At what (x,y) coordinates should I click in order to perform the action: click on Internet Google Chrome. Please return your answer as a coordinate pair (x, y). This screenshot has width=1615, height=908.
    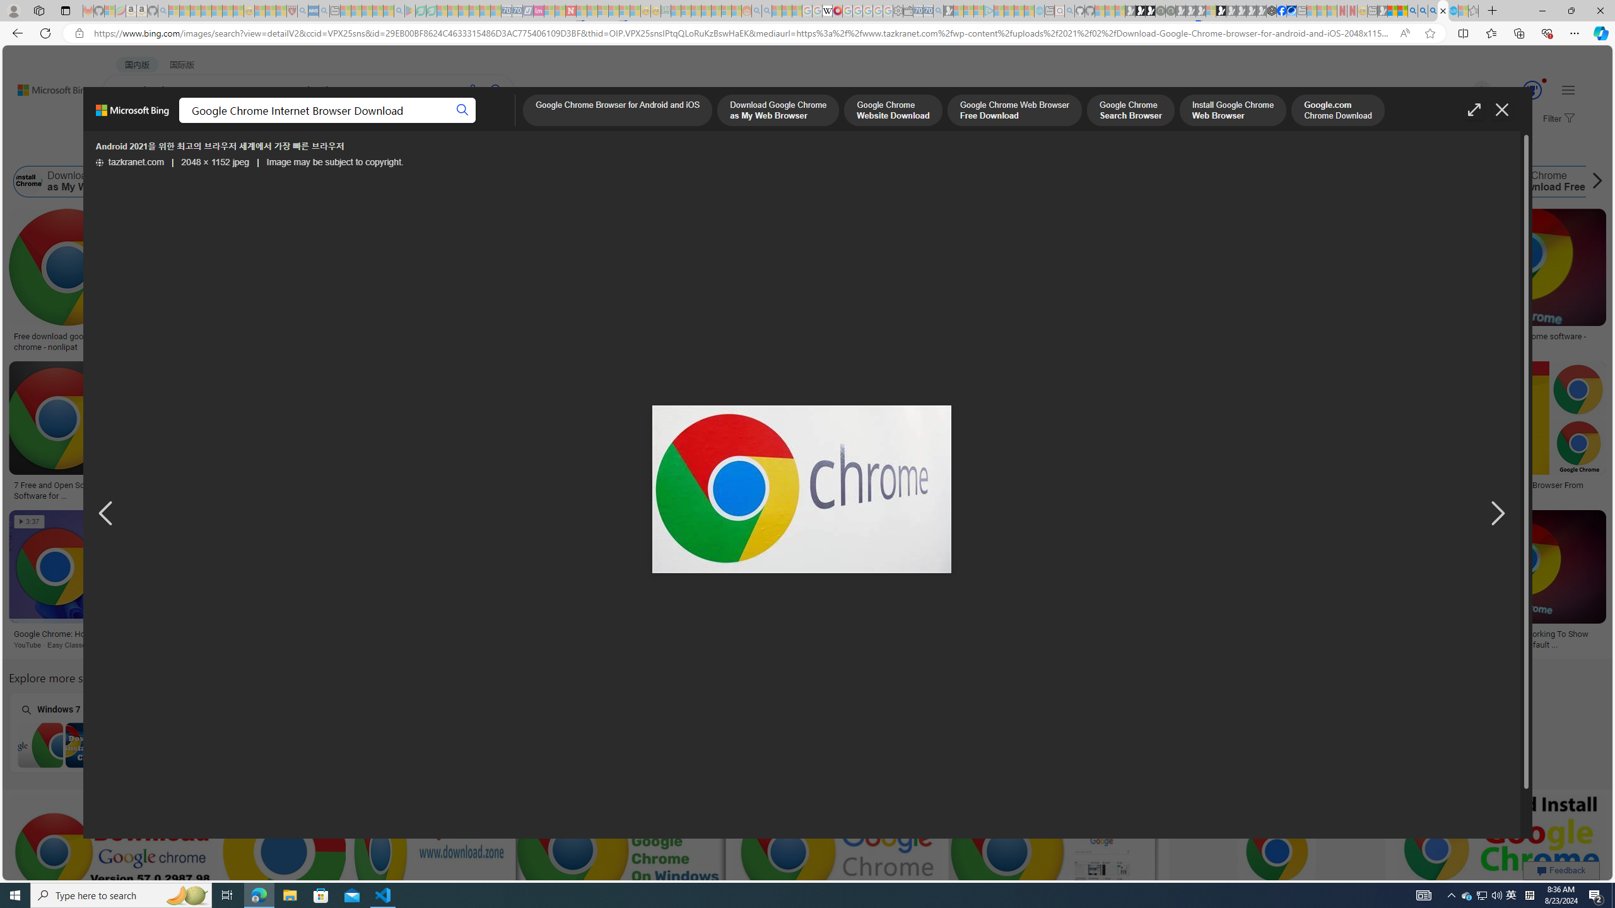
    Looking at the image, I should click on (1273, 182).